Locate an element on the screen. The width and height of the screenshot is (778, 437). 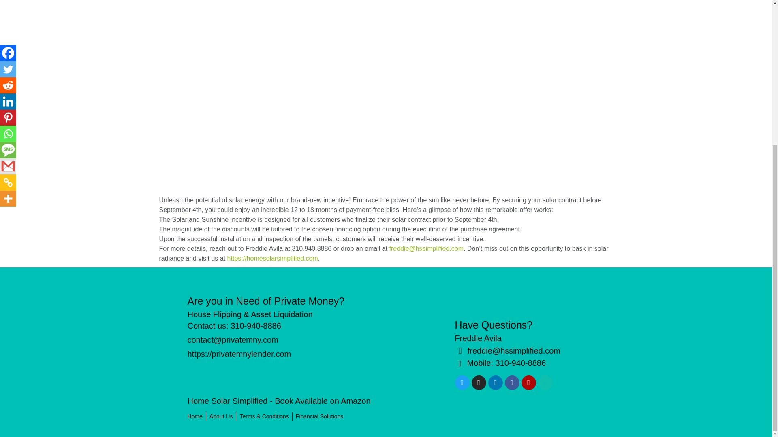
Contact us: 310-940-8886 is located at coordinates (234, 325).